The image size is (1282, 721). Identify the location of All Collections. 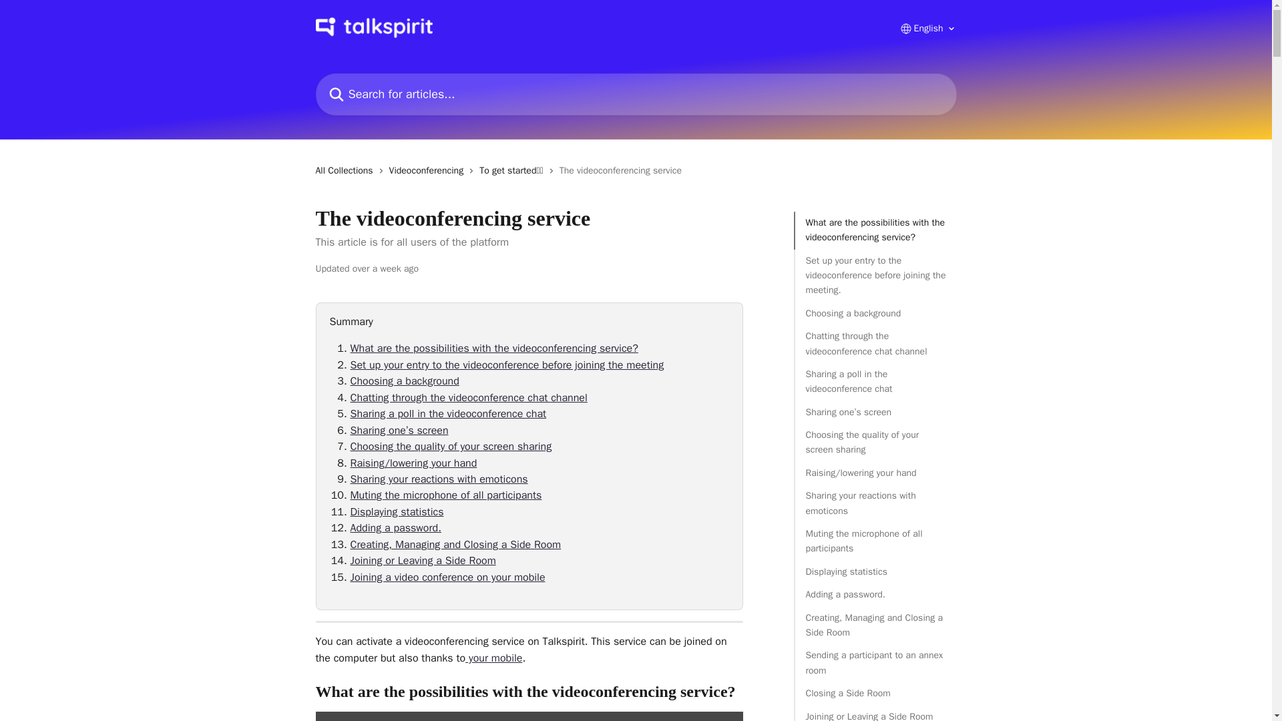
(347, 171).